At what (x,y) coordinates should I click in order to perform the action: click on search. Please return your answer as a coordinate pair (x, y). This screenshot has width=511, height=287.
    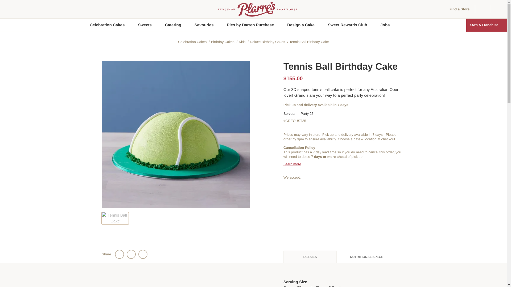
    Looking at the image, I should click on (499, 9).